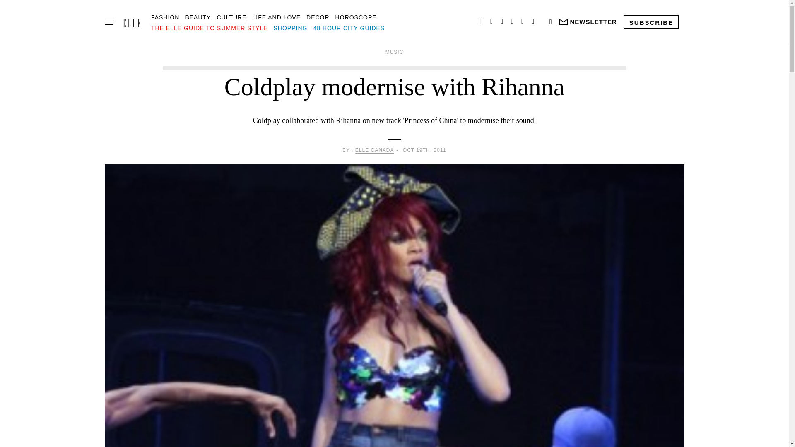  I want to click on SHOPPING, so click(291, 28).